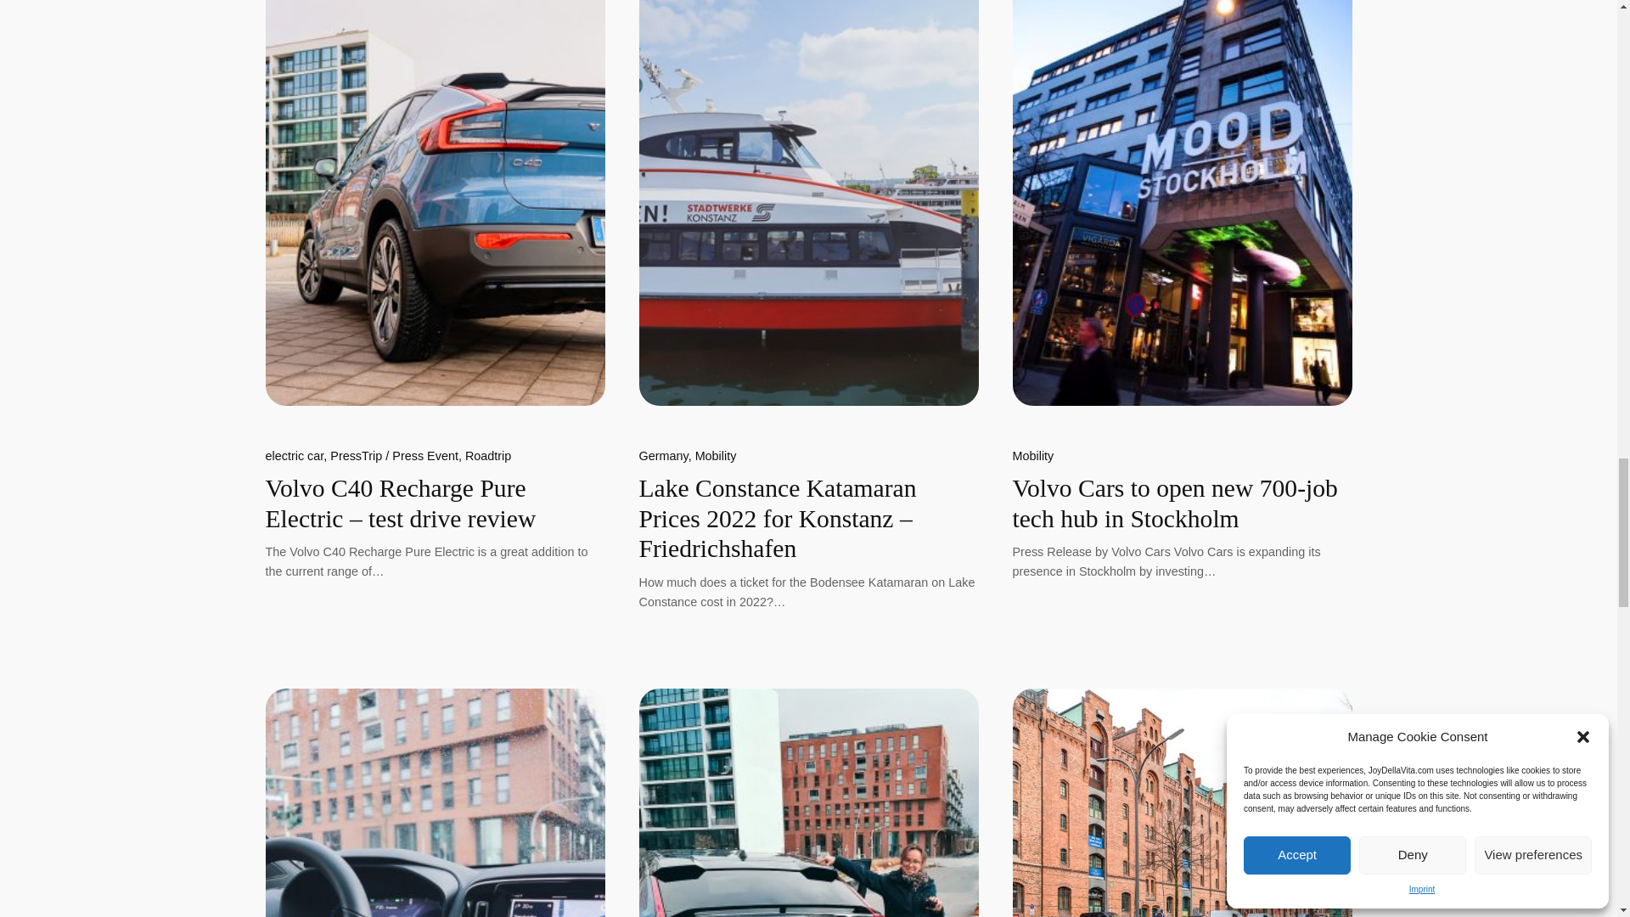 The height and width of the screenshot is (917, 1630). What do you see at coordinates (1182, 203) in the screenshot?
I see `Volvo Cars to open new 700-job tech hub in Stockholm 31` at bounding box center [1182, 203].